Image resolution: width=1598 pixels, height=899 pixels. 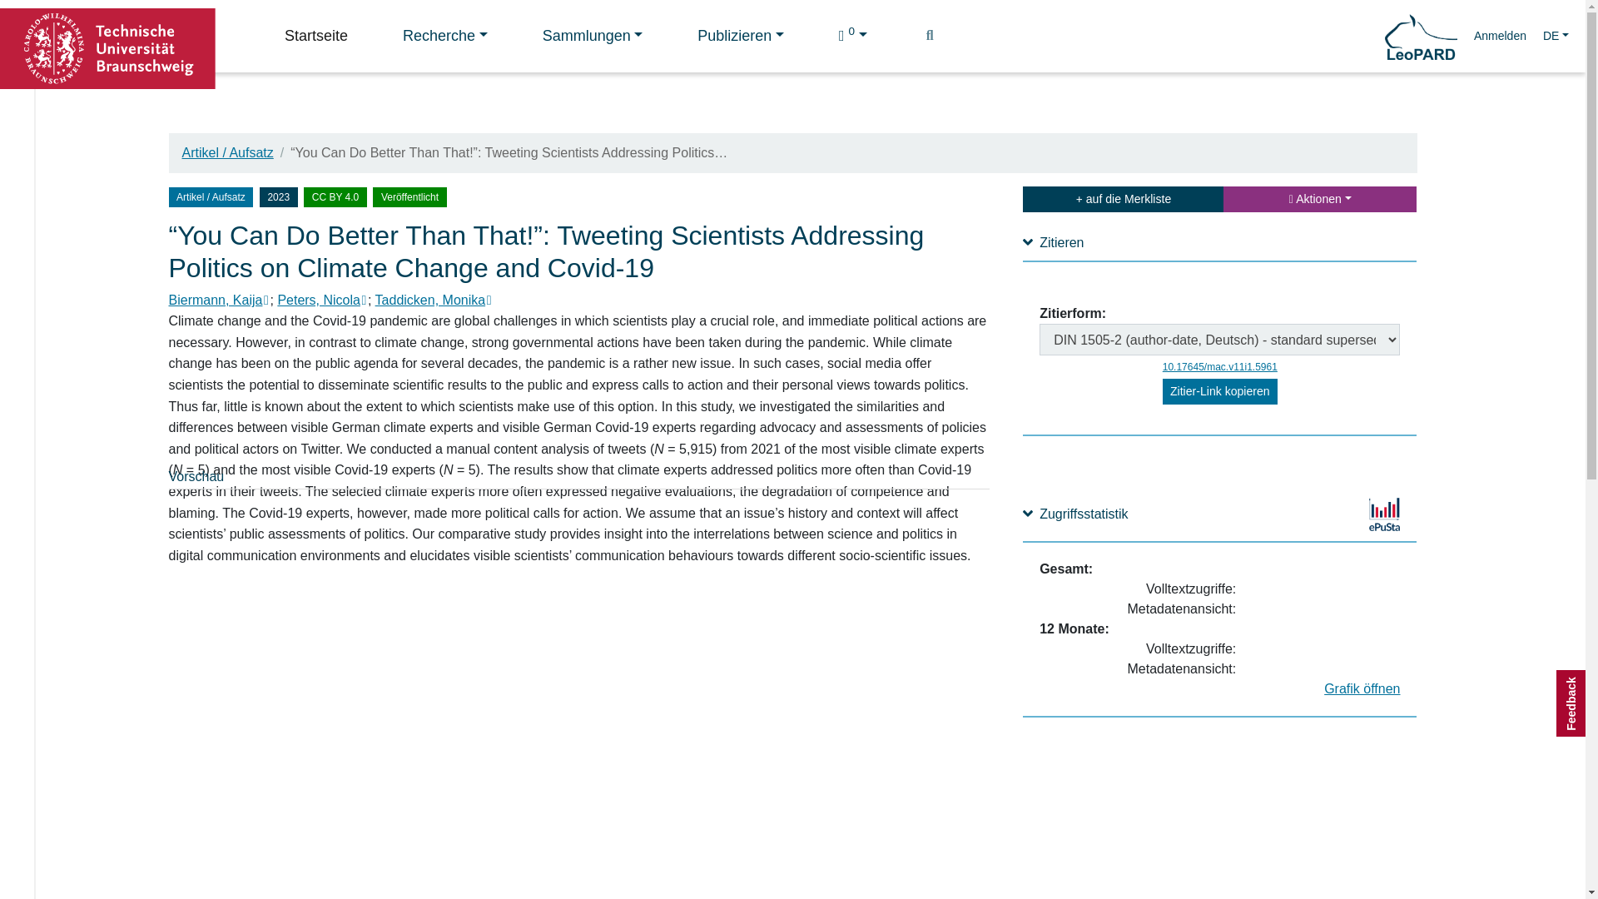 I want to click on CC BY 4.0, so click(x=335, y=196).